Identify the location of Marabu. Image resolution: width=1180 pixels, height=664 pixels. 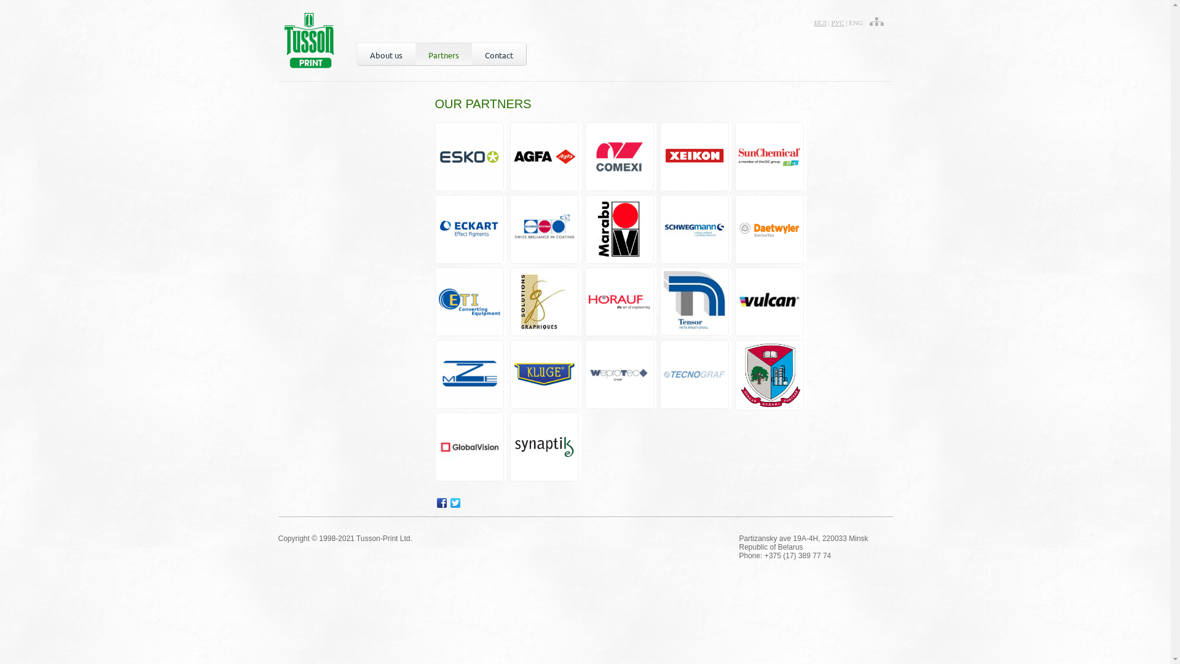
(621, 229).